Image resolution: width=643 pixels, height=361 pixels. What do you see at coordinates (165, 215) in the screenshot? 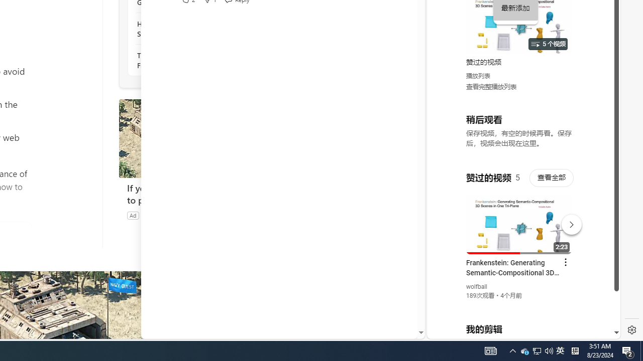
I see `Navy Quest Game` at bounding box center [165, 215].